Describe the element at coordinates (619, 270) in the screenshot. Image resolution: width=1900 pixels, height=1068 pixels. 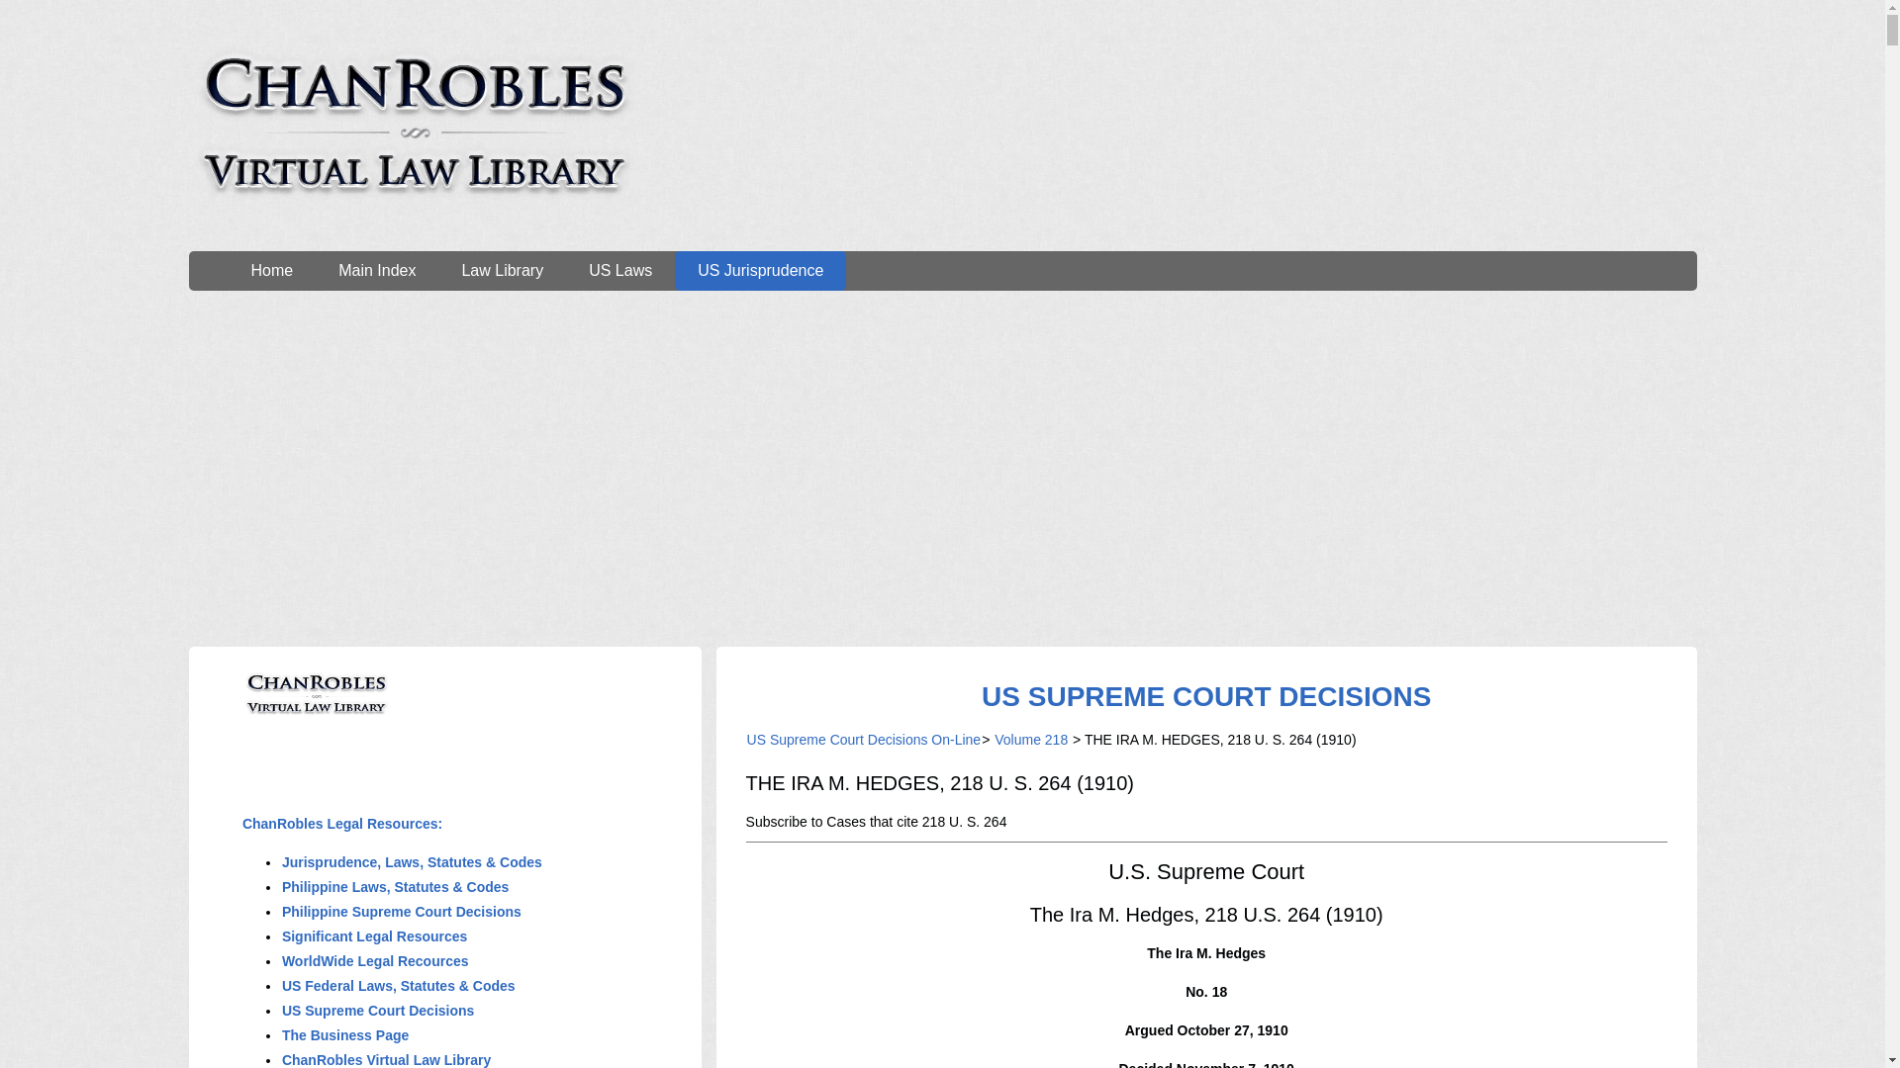
I see `US Laws` at that location.